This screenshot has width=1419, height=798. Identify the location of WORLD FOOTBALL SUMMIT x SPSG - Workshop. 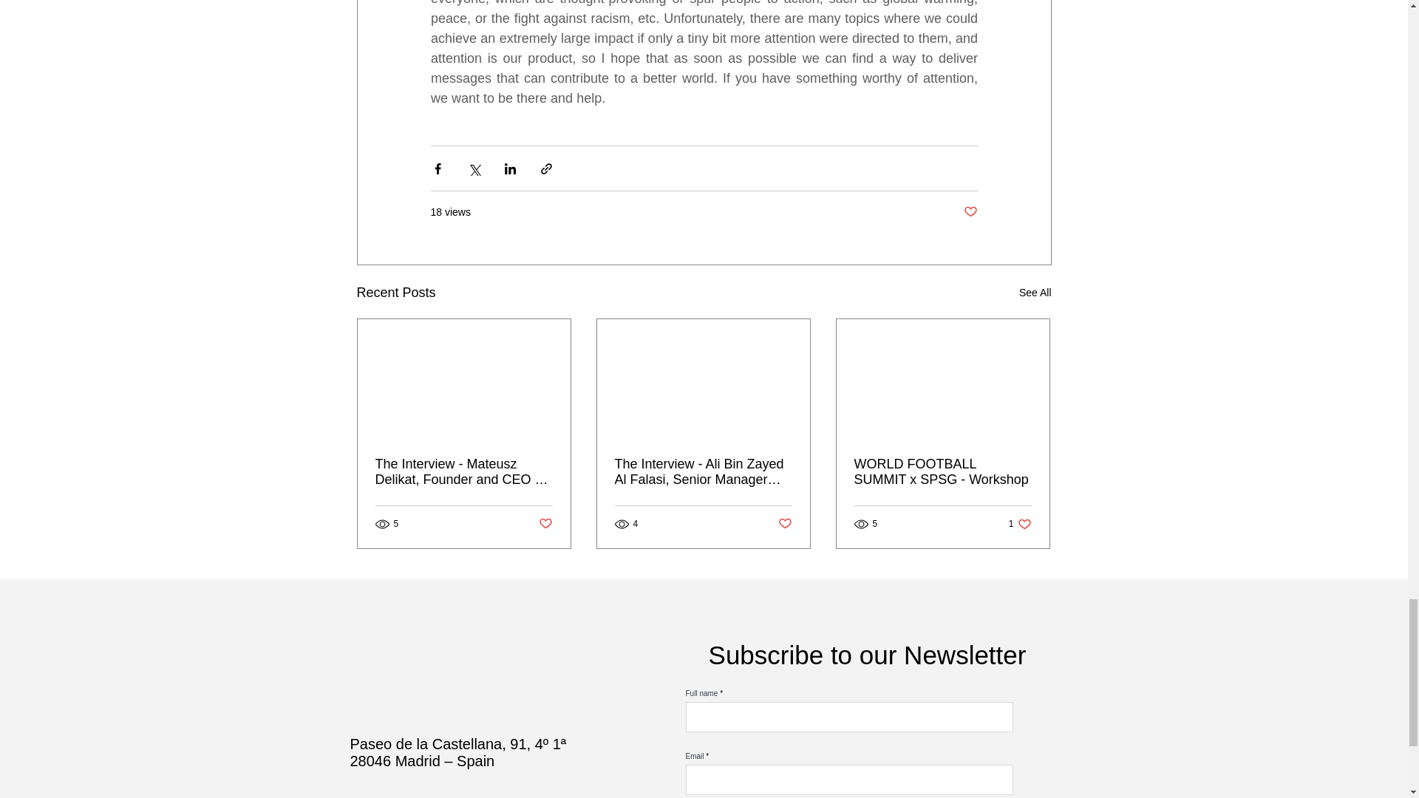
(942, 471).